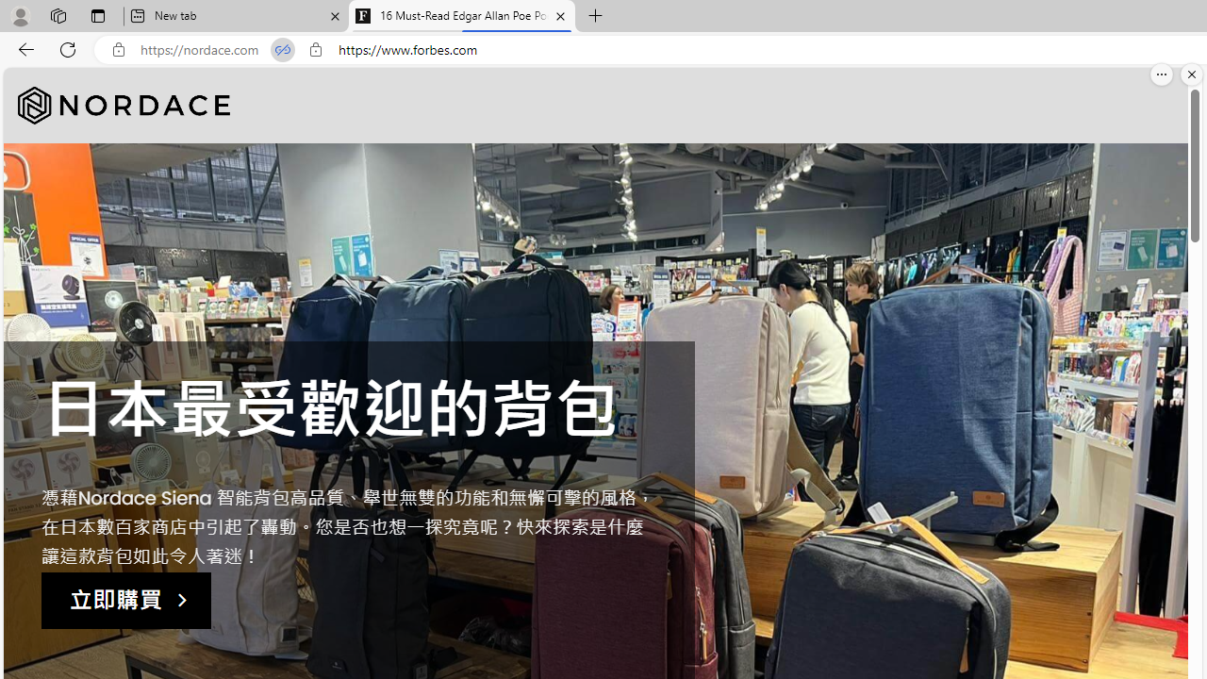  I want to click on Close split screen., so click(1192, 75).